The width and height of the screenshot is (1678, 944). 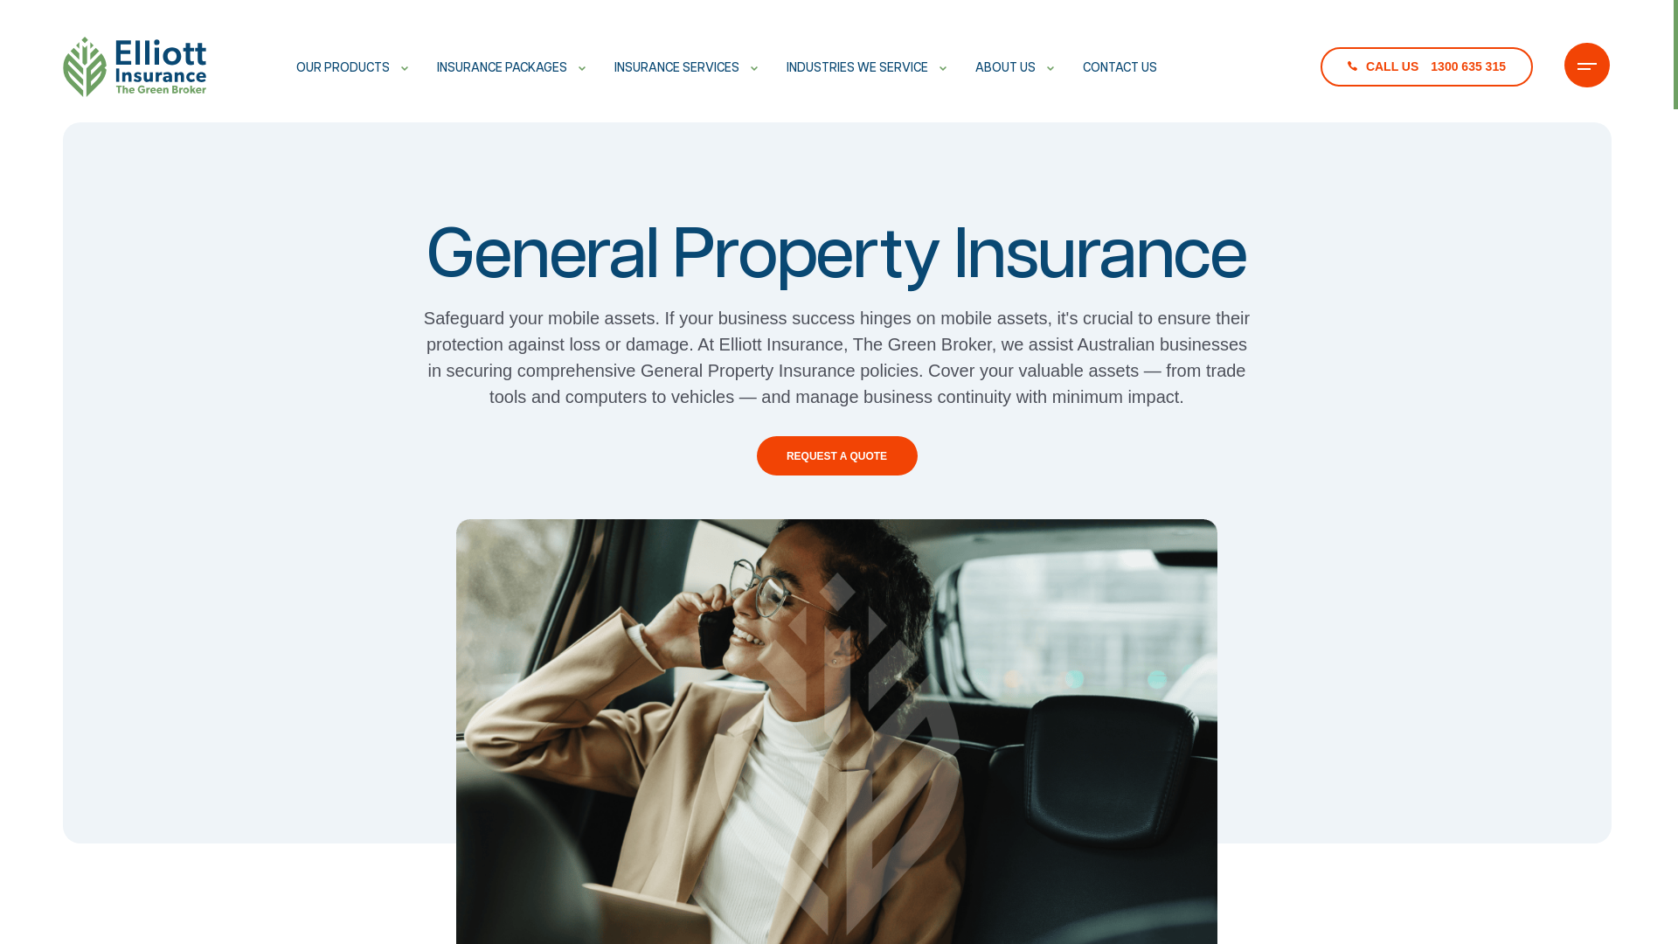 What do you see at coordinates (1119, 68) in the screenshot?
I see `CONTACT US` at bounding box center [1119, 68].